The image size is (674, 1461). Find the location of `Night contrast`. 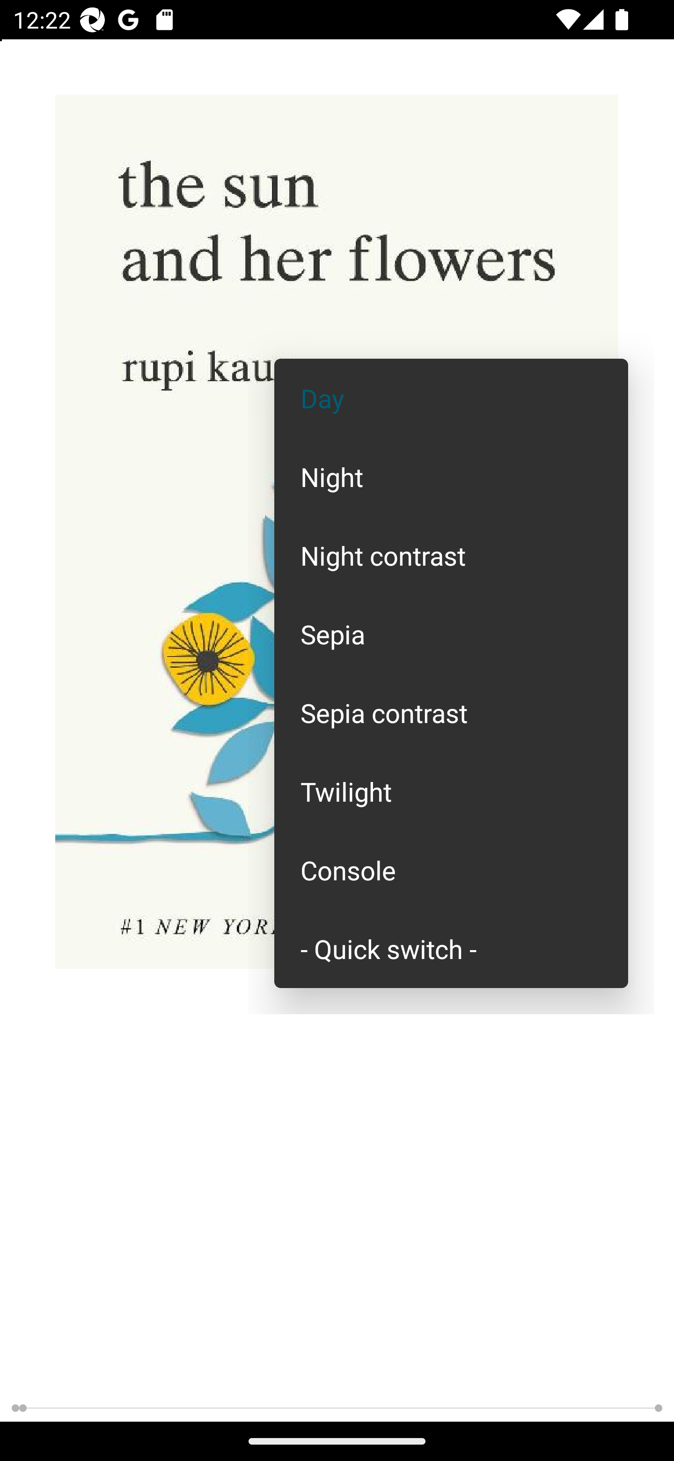

Night contrast is located at coordinates (451, 555).